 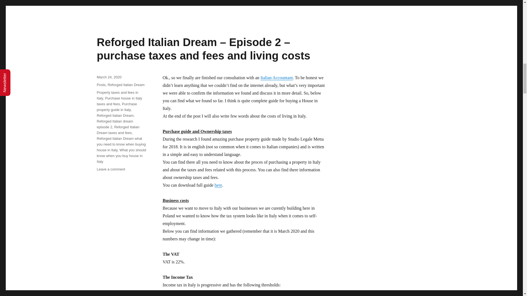 I want to click on here, so click(x=218, y=185).